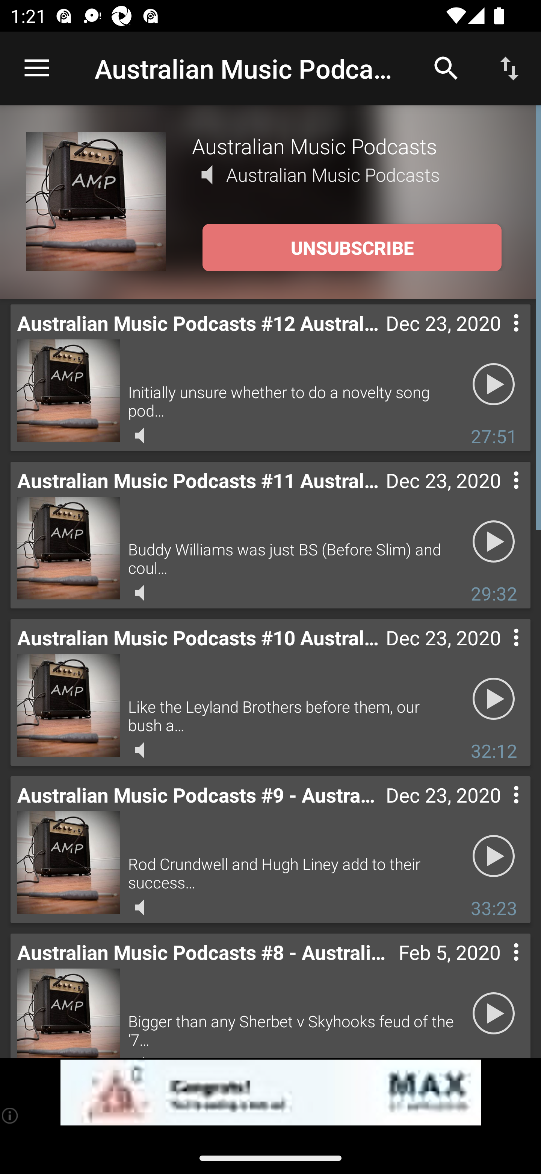 Image resolution: width=541 pixels, height=1174 pixels. Describe the element at coordinates (446, 68) in the screenshot. I see `Search` at that location.